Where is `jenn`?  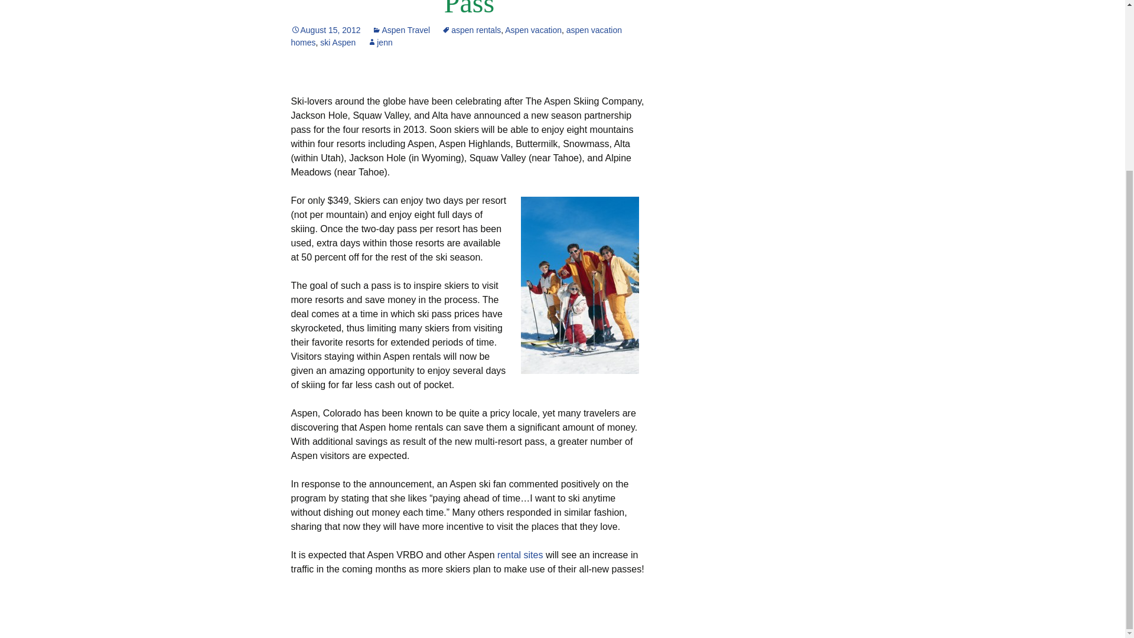 jenn is located at coordinates (380, 42).